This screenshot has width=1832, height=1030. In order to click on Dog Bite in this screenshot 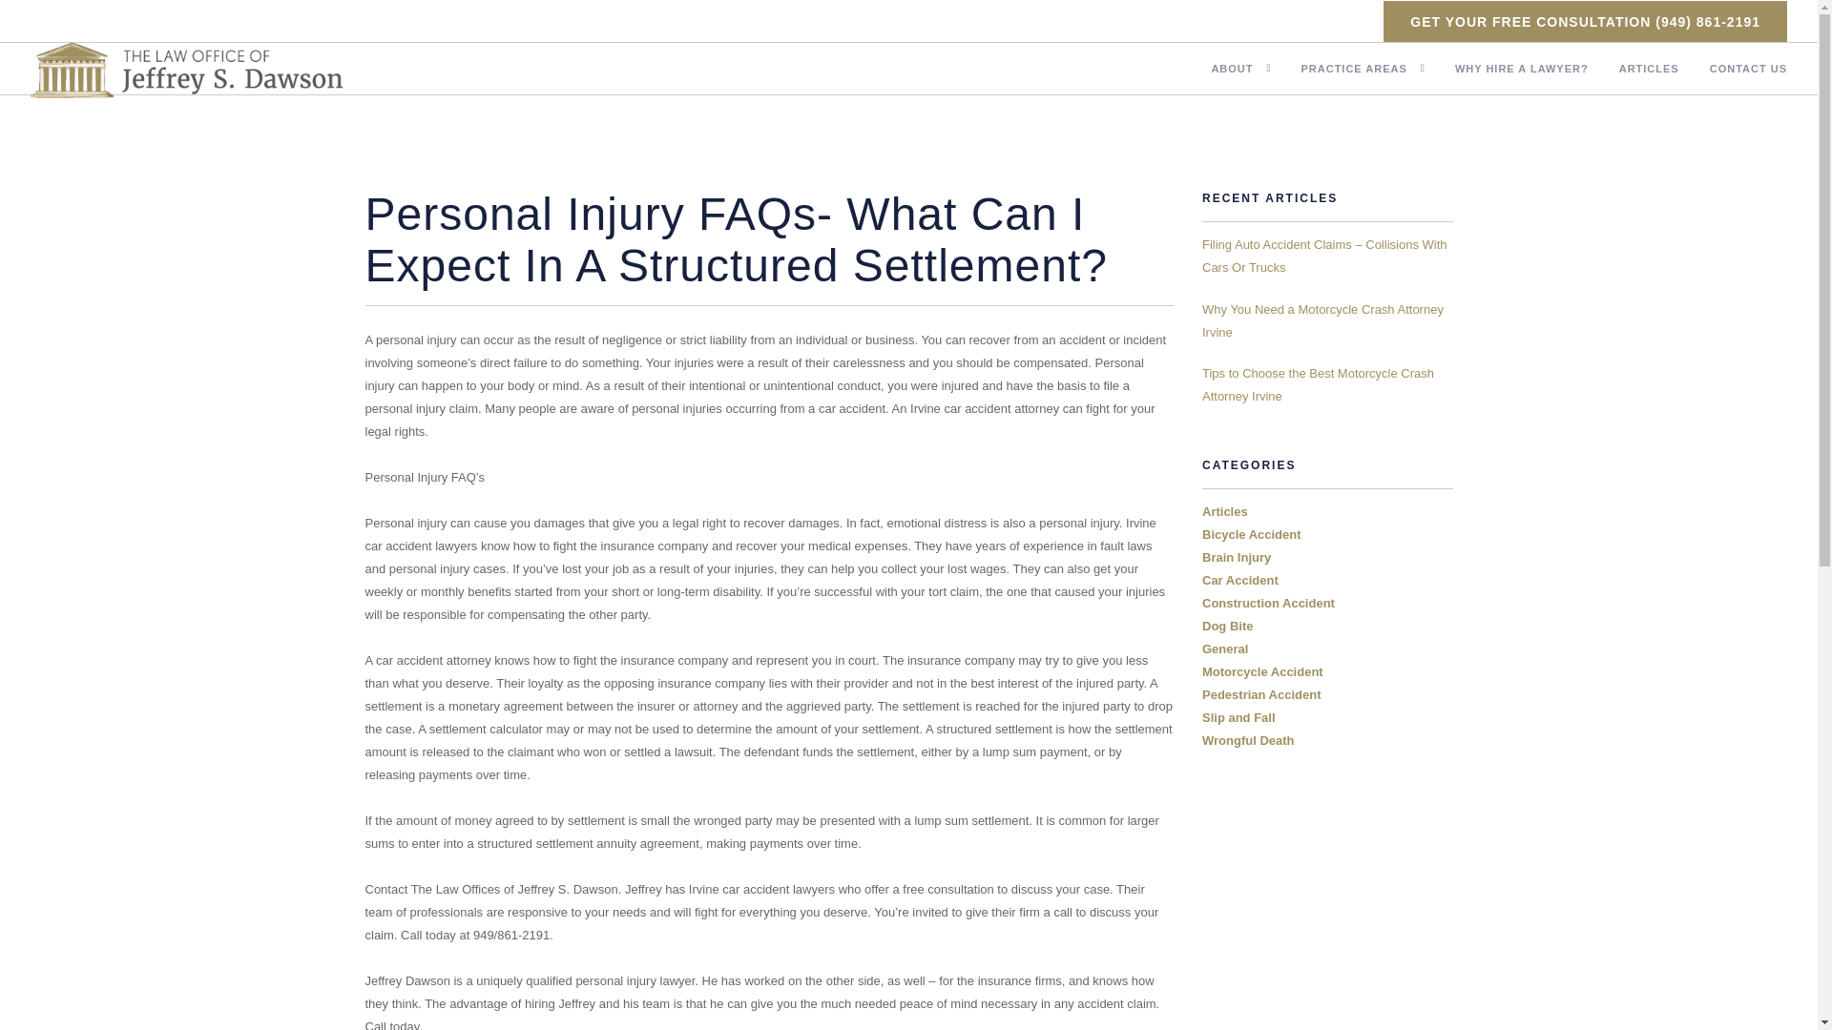, I will do `click(1227, 626)`.